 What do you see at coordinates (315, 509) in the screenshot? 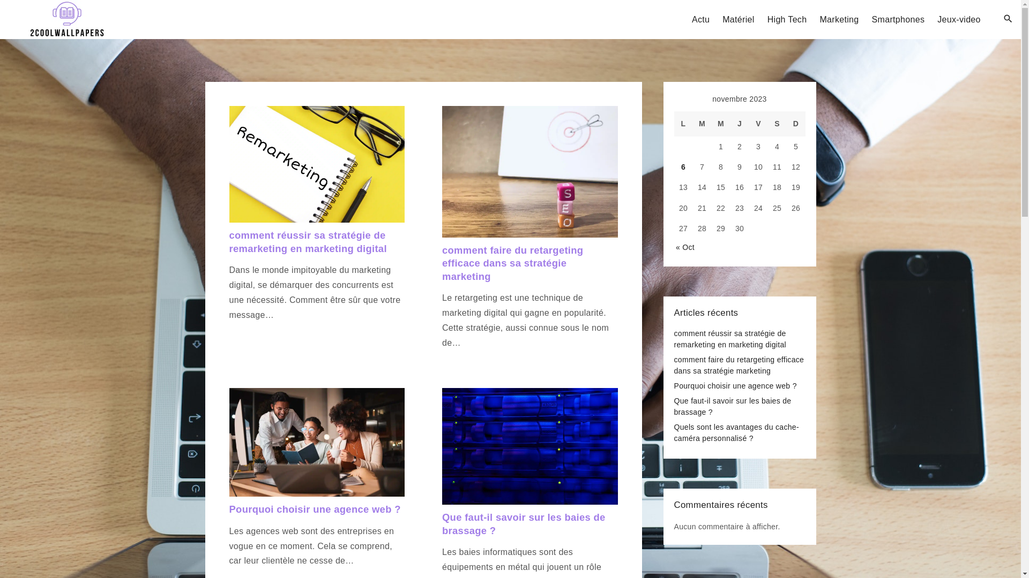
I see `Pourquoi choisir une agence web ?` at bounding box center [315, 509].